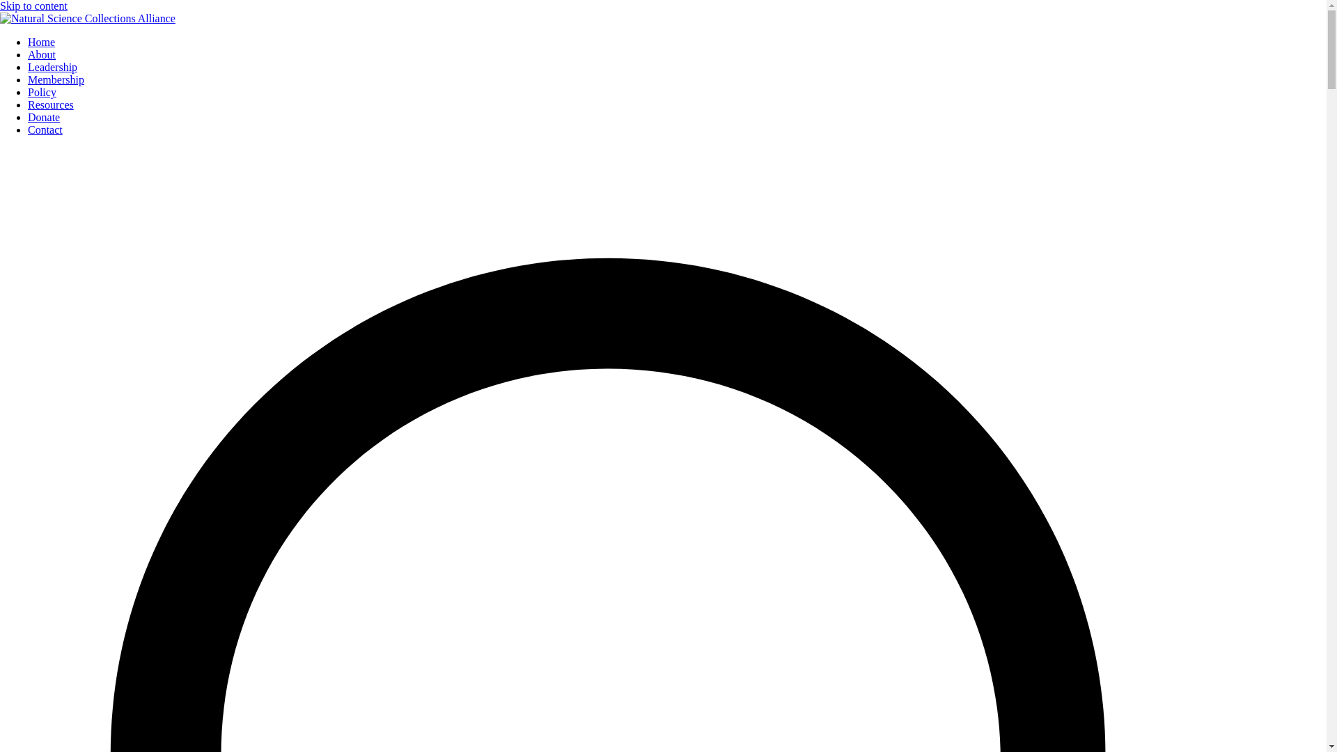 Image resolution: width=1337 pixels, height=752 pixels. What do you see at coordinates (50, 104) in the screenshot?
I see `Resources` at bounding box center [50, 104].